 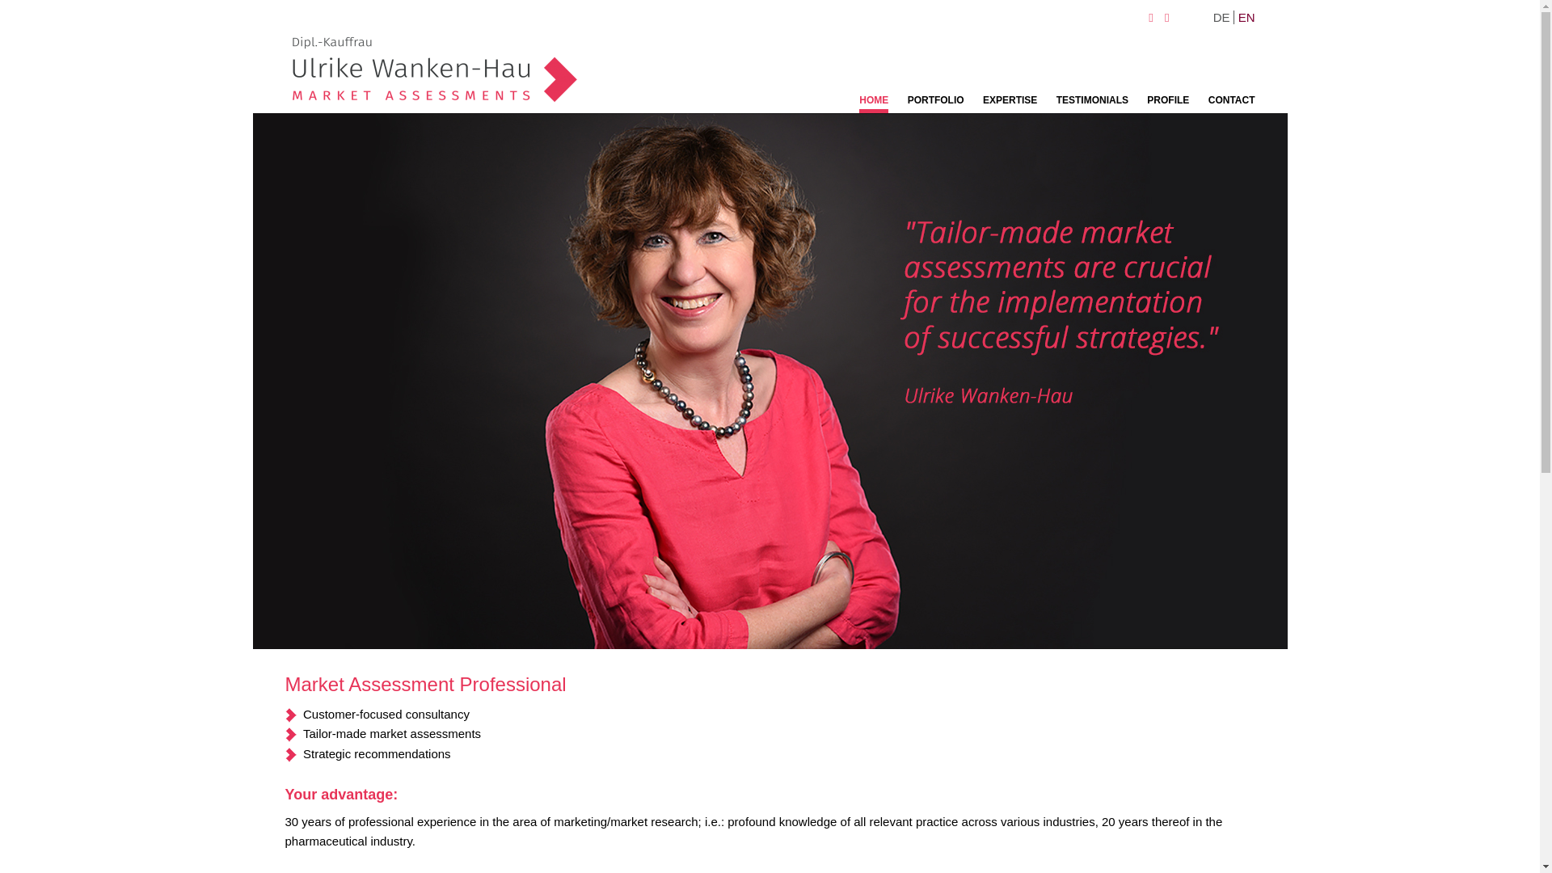 What do you see at coordinates (1224, 17) in the screenshot?
I see `DE` at bounding box center [1224, 17].